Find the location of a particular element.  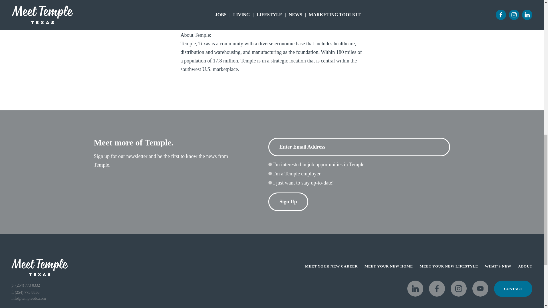

Job Seeker is located at coordinates (270, 164).